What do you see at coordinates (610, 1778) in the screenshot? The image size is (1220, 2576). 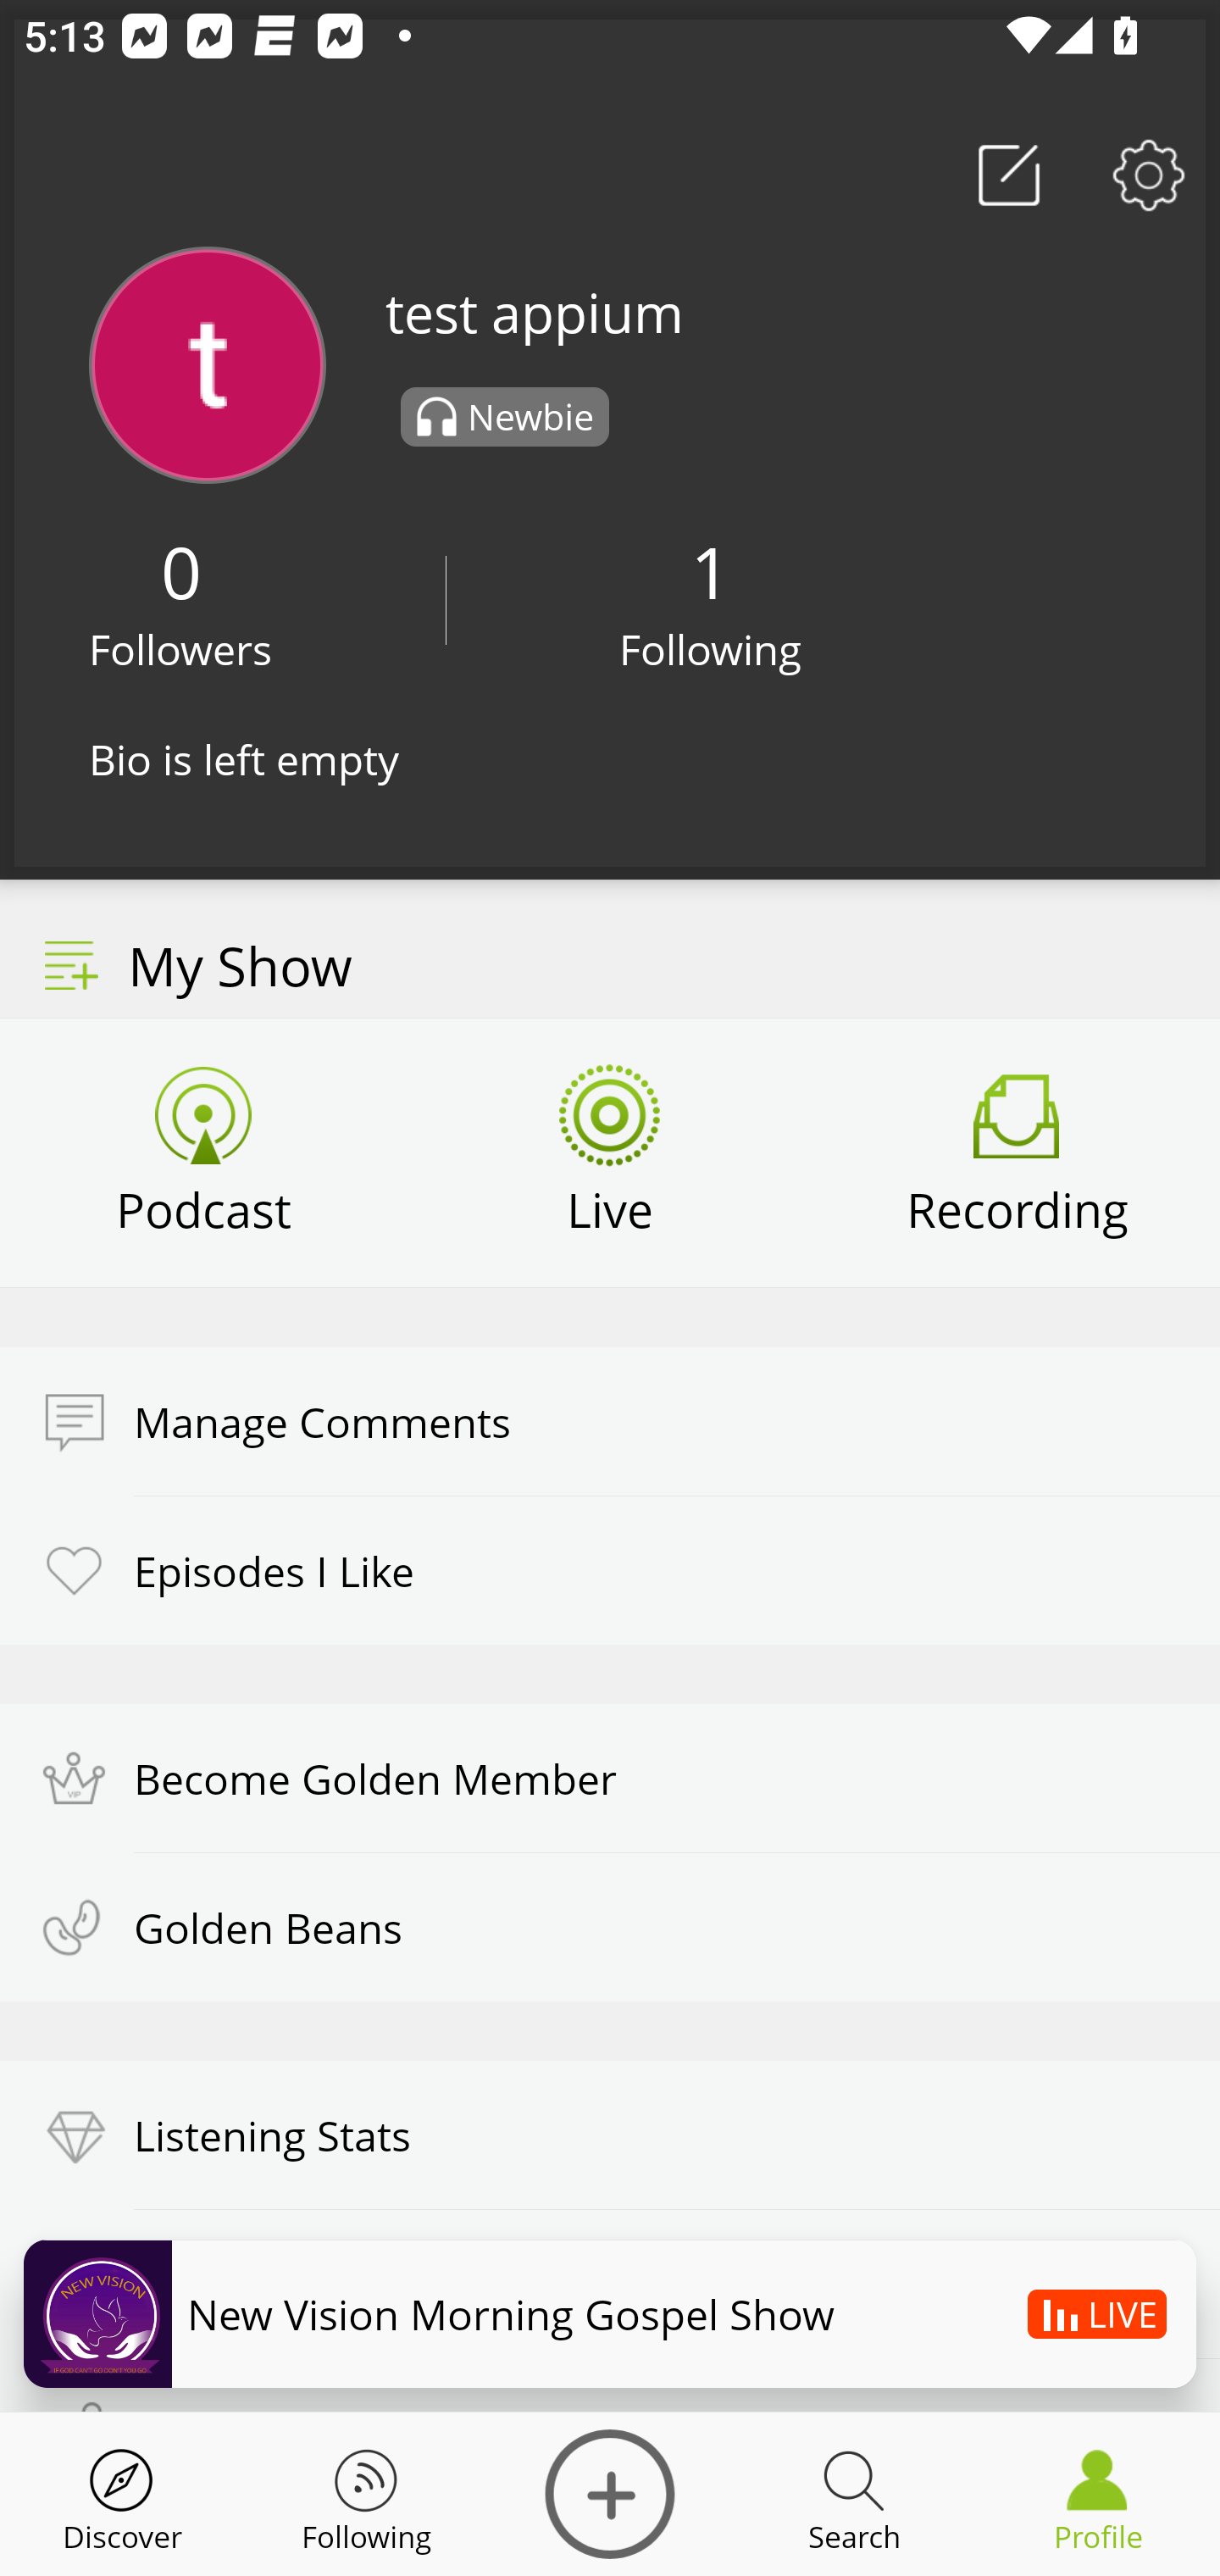 I see `Become Golden Member` at bounding box center [610, 1778].